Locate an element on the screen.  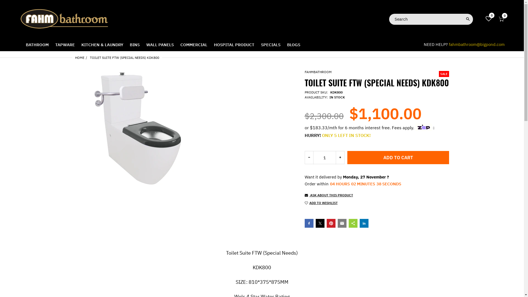
Decrease is located at coordinates (309, 157).